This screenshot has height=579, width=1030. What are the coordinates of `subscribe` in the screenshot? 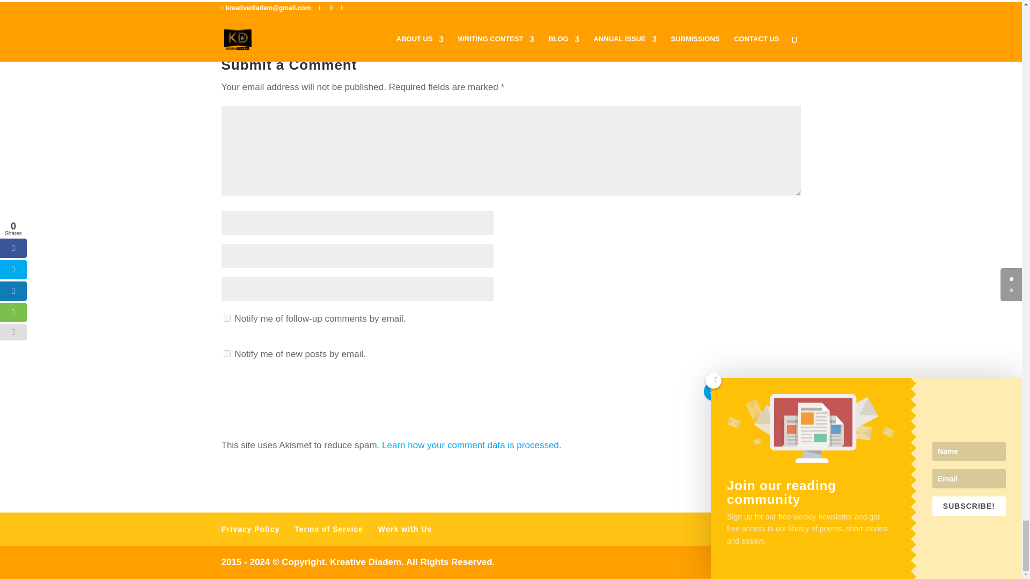 It's located at (226, 354).